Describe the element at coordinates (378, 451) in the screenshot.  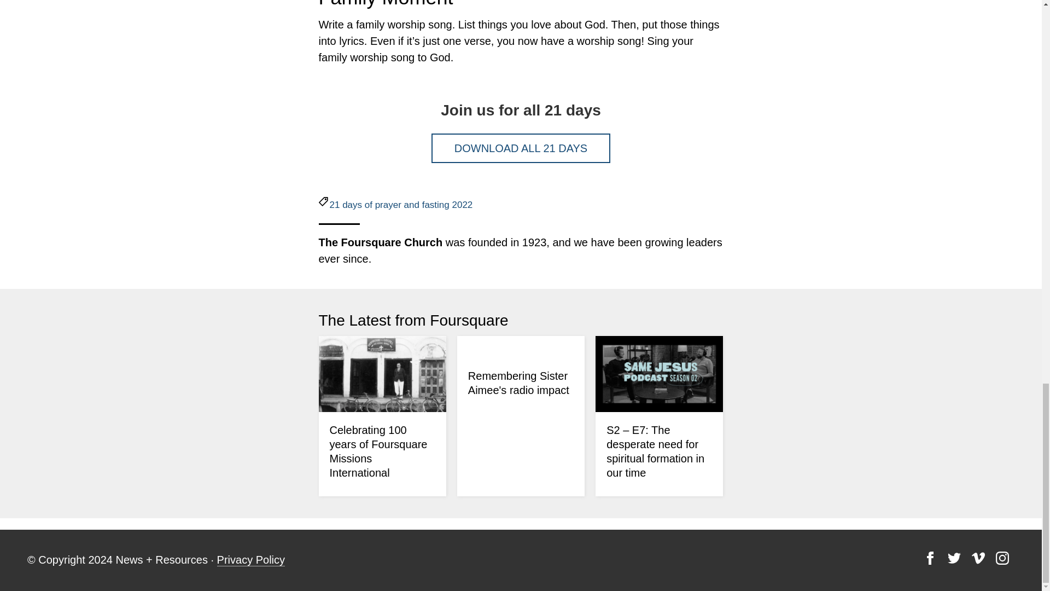
I see `Celebrating 100 years of Foursquare Missions International` at that location.